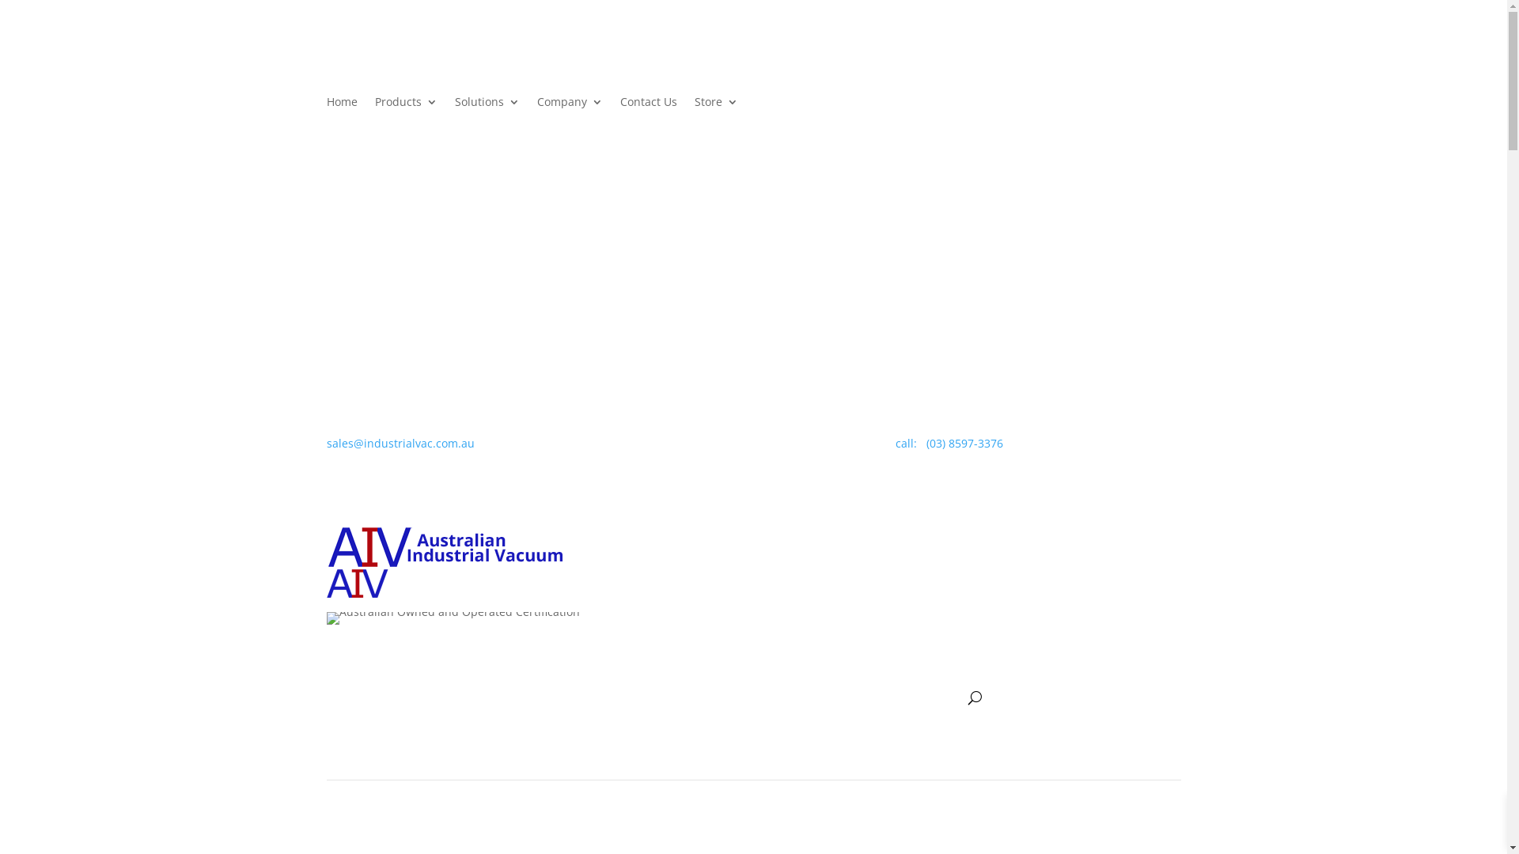  Describe the element at coordinates (949, 443) in the screenshot. I see `call:   (03) 8597-3376` at that location.